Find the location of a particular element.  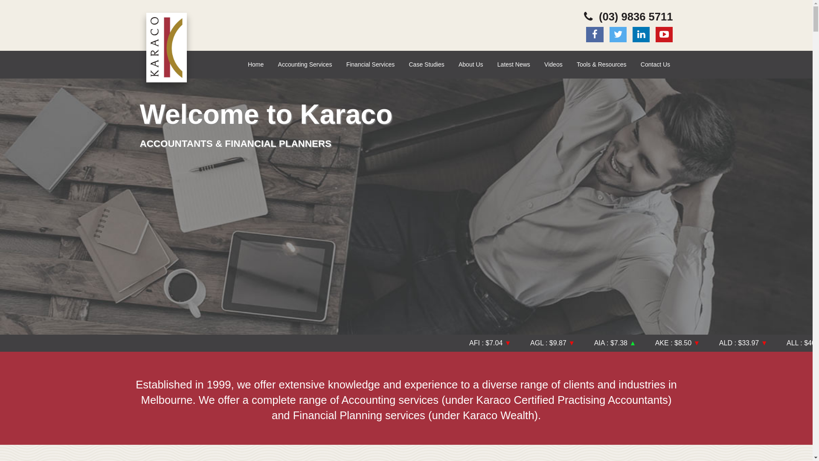

Tools & Resources is located at coordinates (602, 64).